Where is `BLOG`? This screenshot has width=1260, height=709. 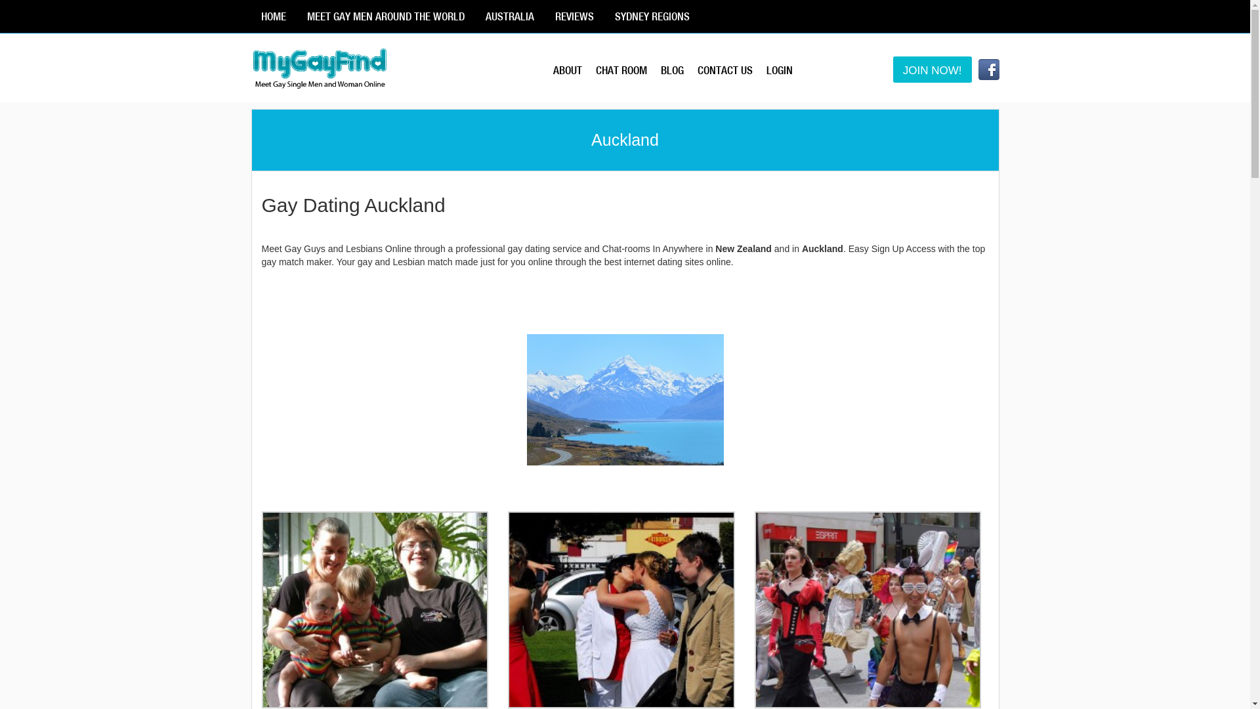 BLOG is located at coordinates (679, 70).